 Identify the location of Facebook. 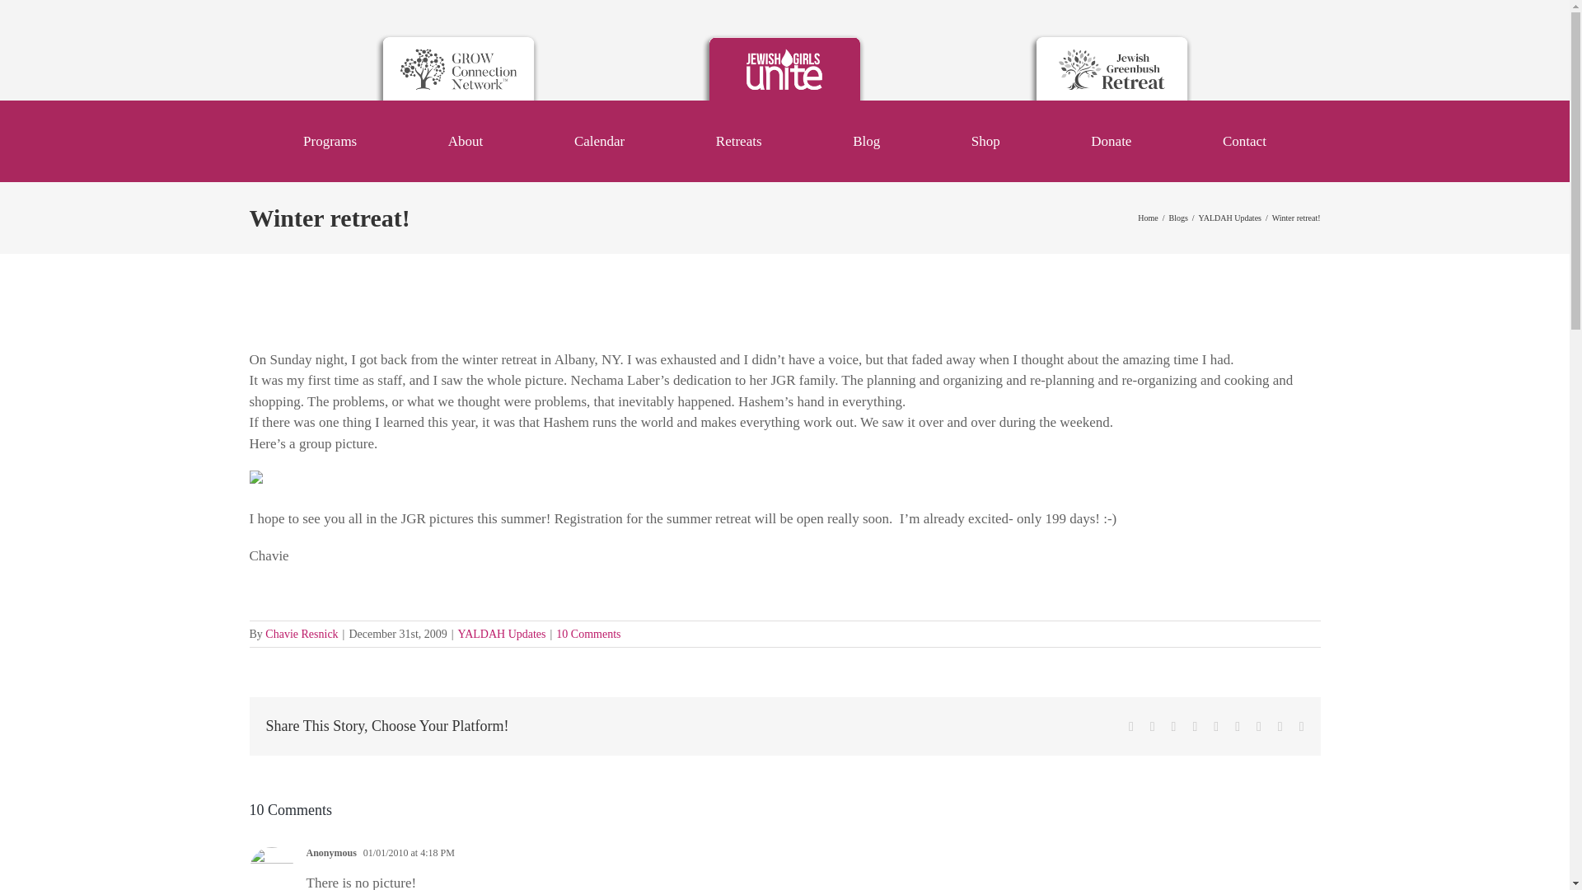
(1131, 726).